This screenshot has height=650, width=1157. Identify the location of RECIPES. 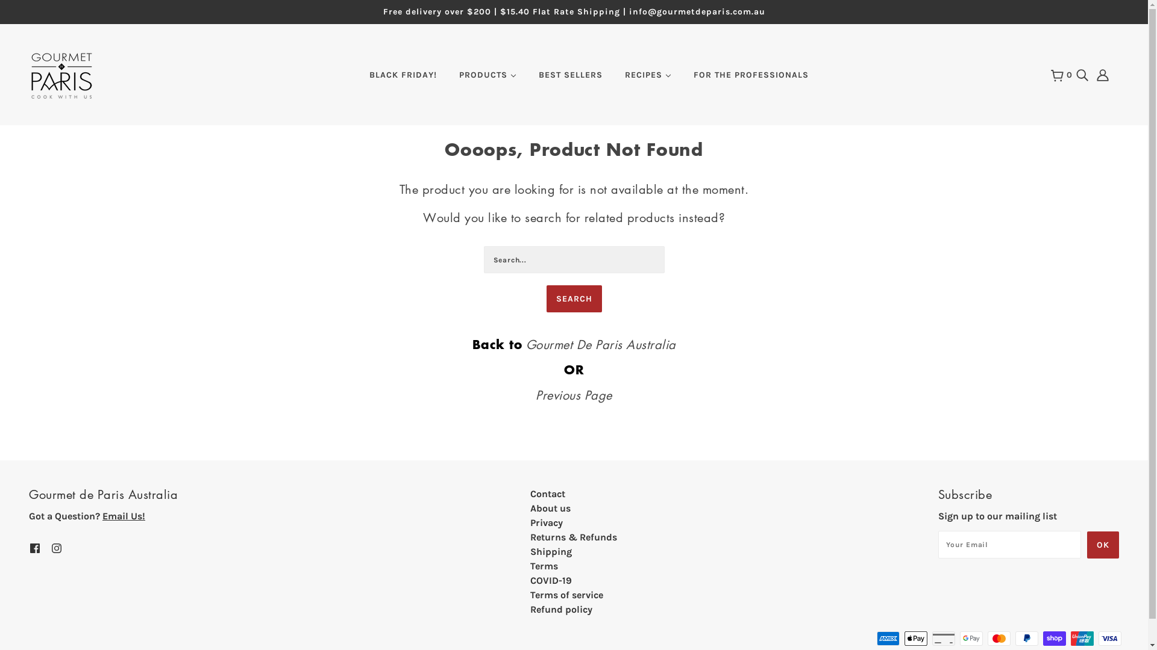
(648, 80).